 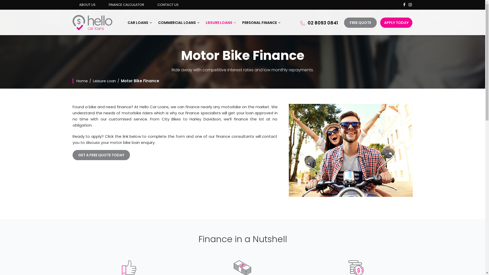 What do you see at coordinates (410, 5) in the screenshot?
I see `Instagram` at bounding box center [410, 5].